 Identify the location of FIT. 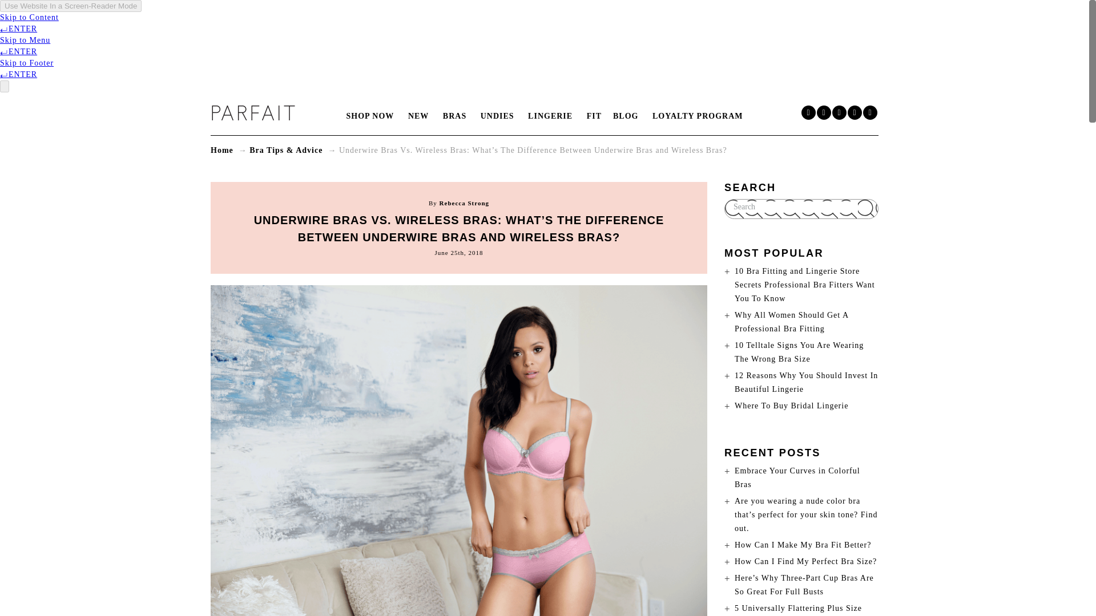
(594, 116).